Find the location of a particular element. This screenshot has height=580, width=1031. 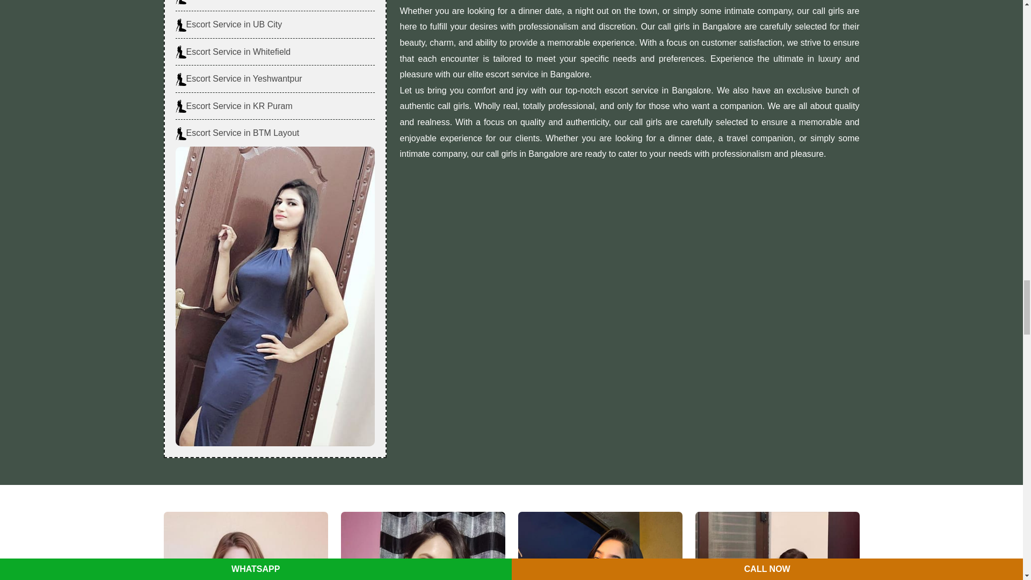

Escort Service in BTM Layout is located at coordinates (237, 133).